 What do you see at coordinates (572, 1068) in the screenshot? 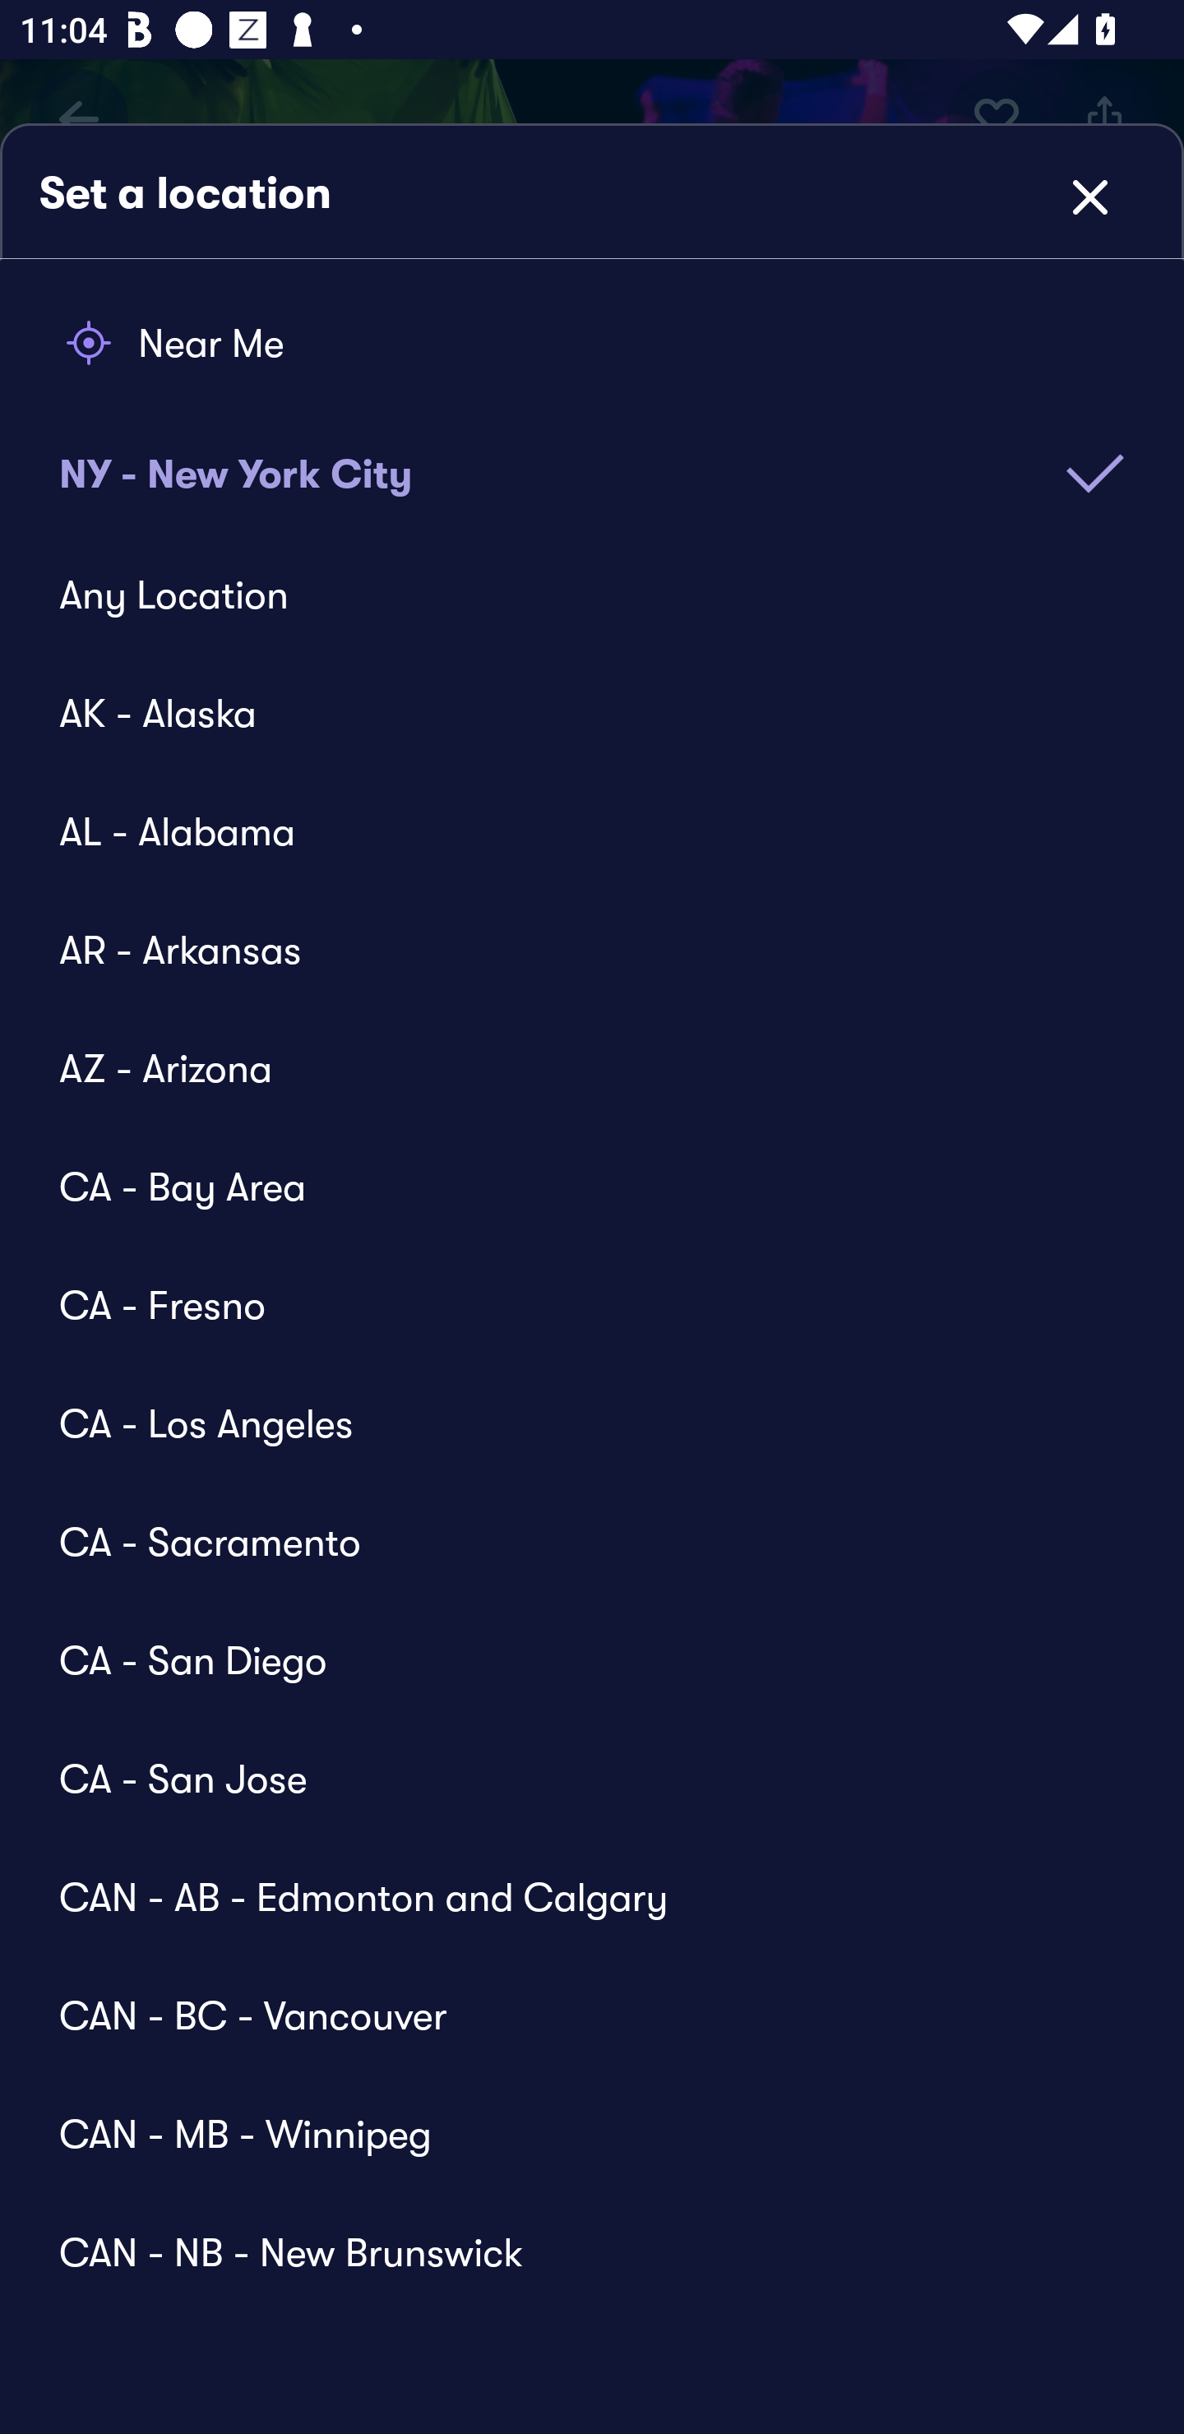
I see `AZ - Arizona` at bounding box center [572, 1068].